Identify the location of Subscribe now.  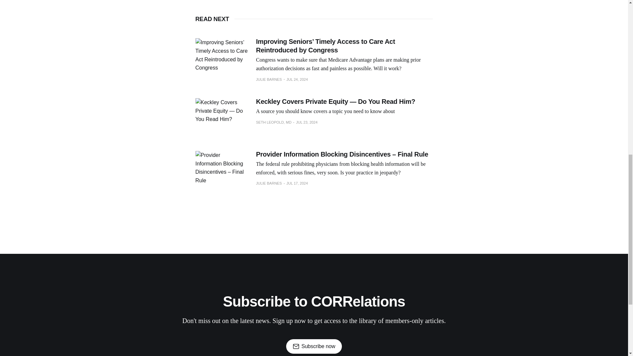
(314, 346).